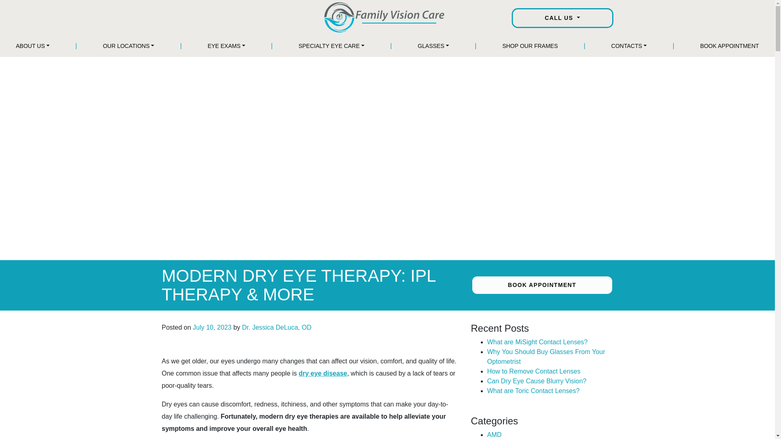 This screenshot has height=439, width=781. What do you see at coordinates (629, 46) in the screenshot?
I see `CONTACTS` at bounding box center [629, 46].